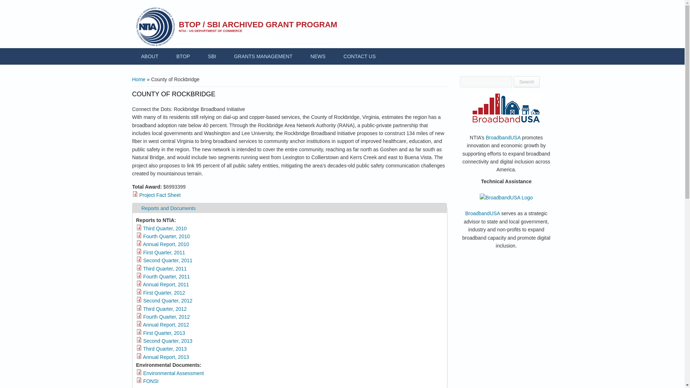 The height and width of the screenshot is (388, 690). Describe the element at coordinates (166, 285) in the screenshot. I see `Fourth Quarter, 2011` at that location.